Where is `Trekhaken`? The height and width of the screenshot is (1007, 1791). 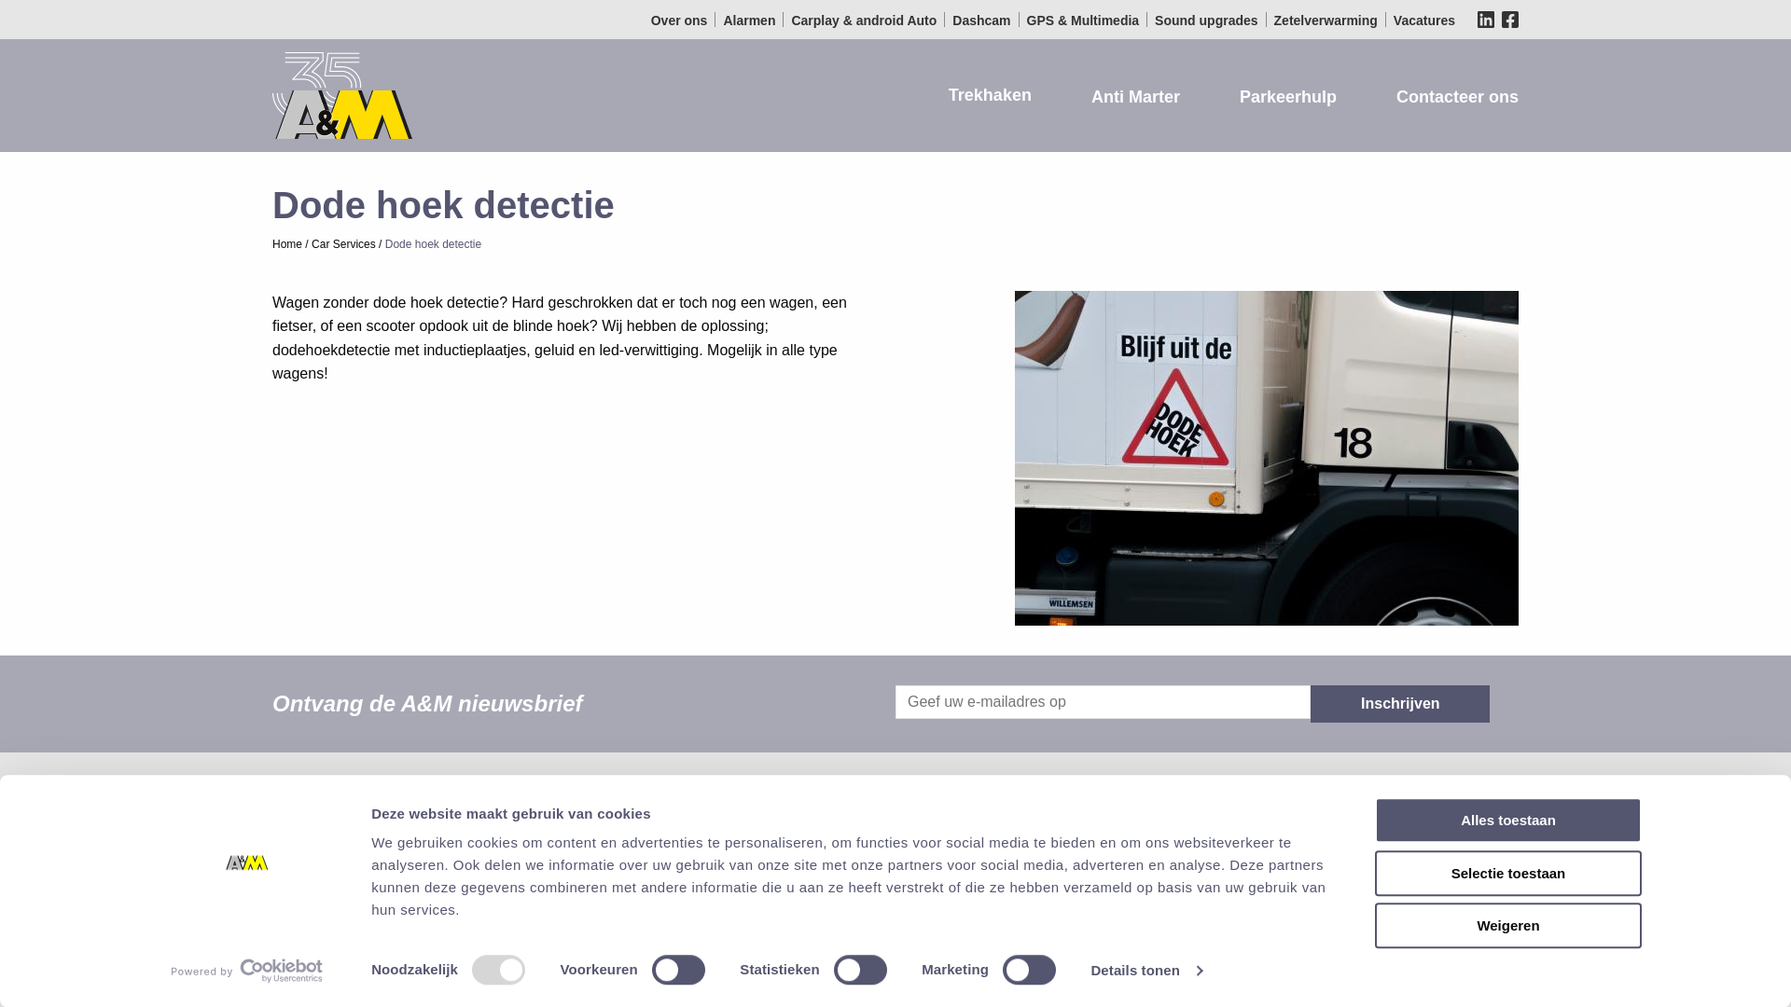 Trekhaken is located at coordinates (976, 95).